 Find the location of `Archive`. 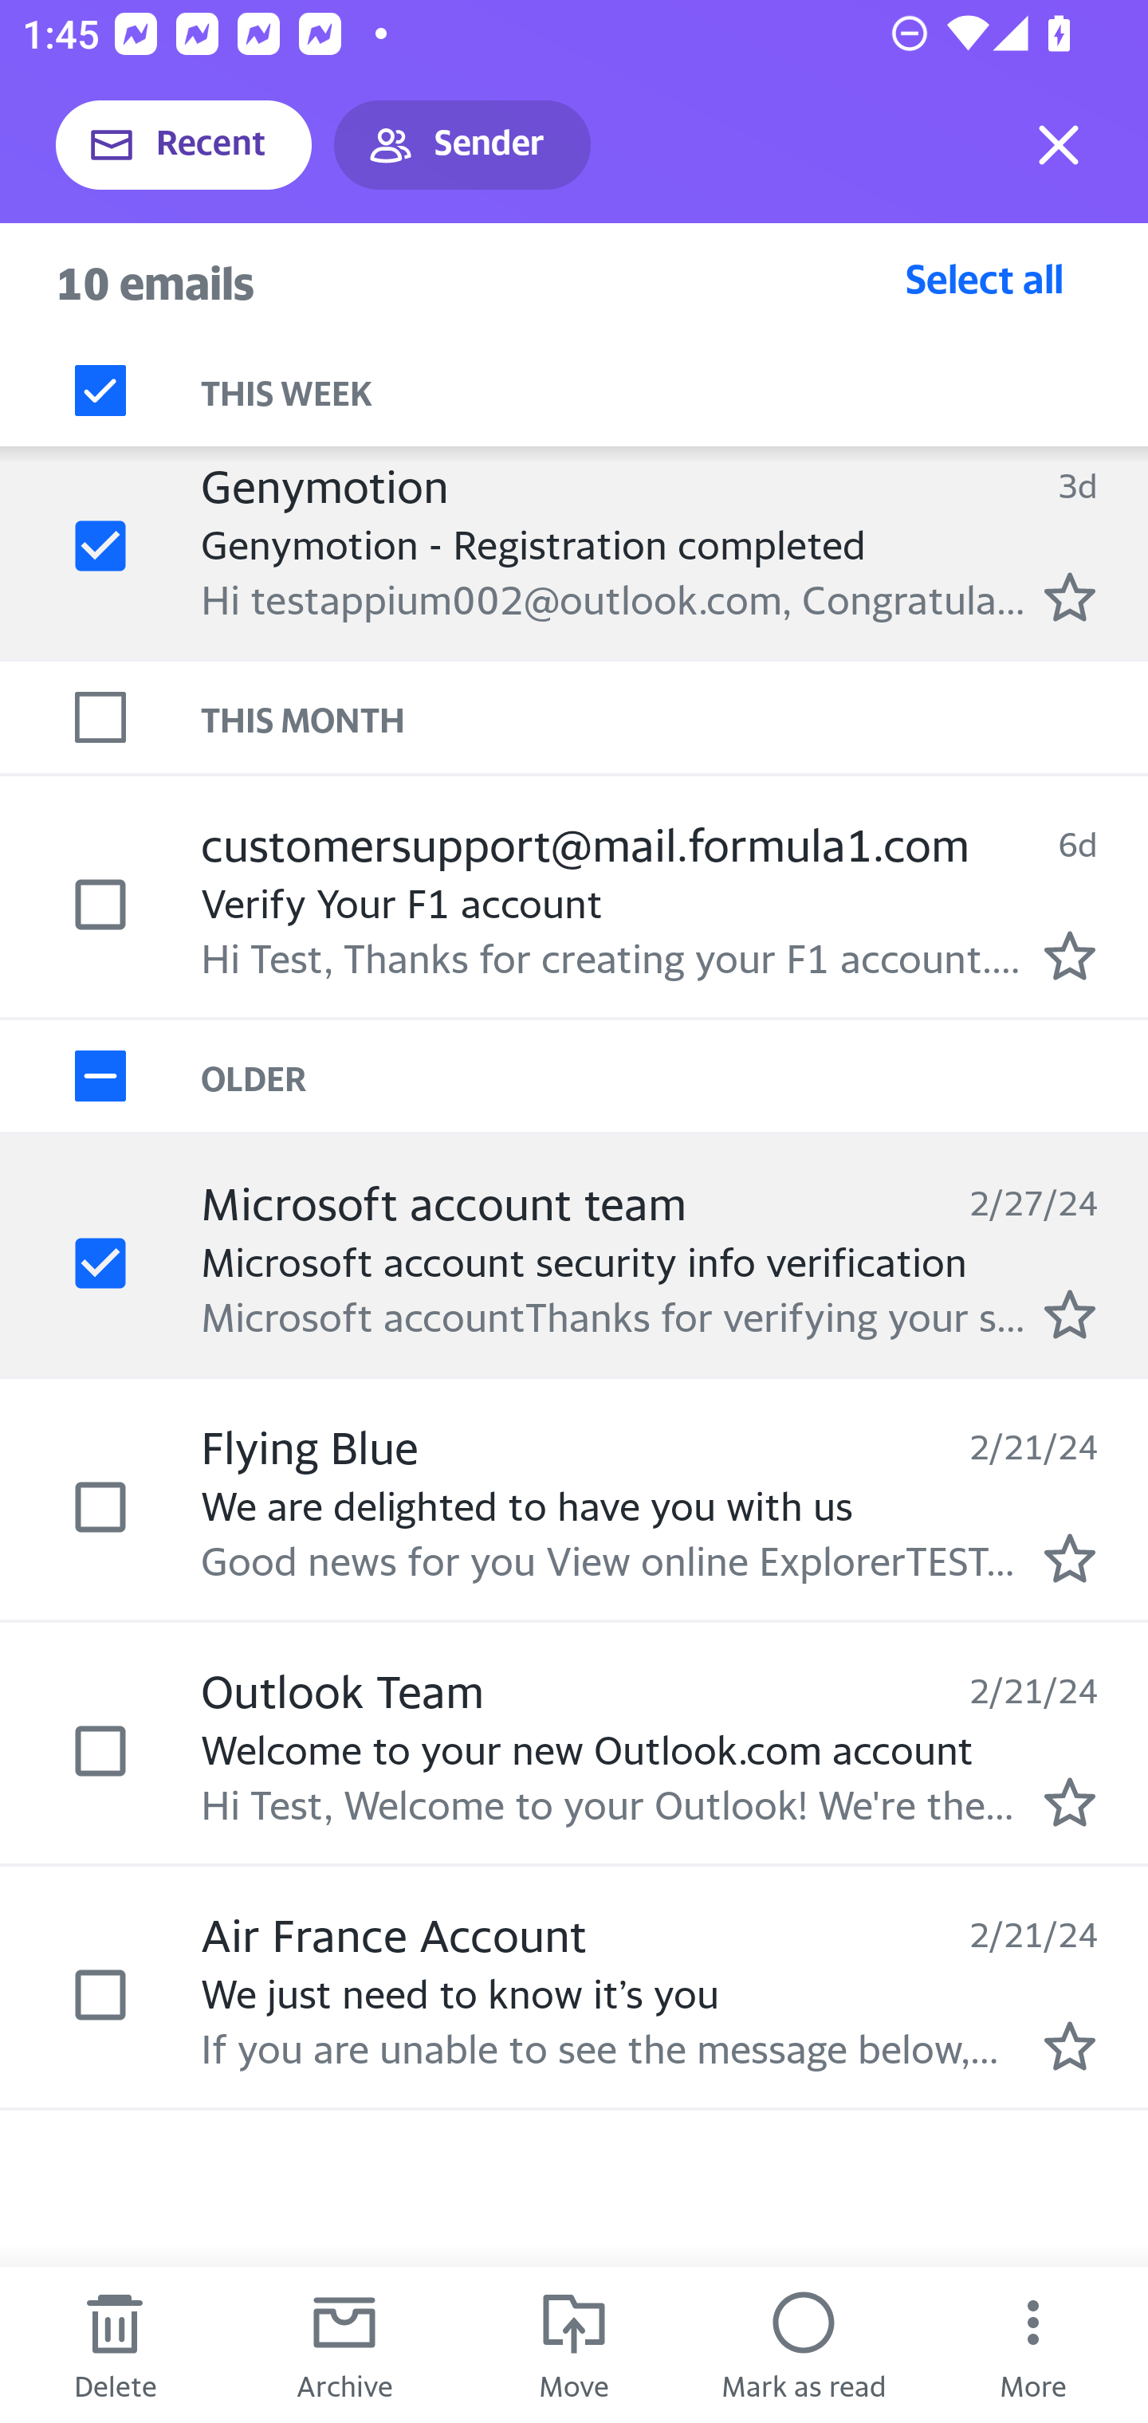

Archive is located at coordinates (344, 2345).